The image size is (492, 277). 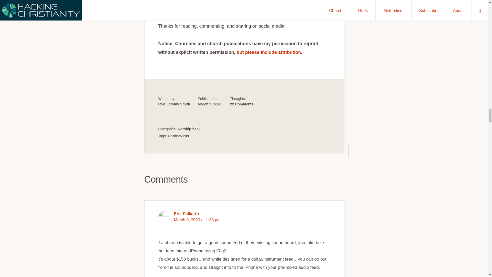 What do you see at coordinates (269, 52) in the screenshot?
I see `but please include attribution` at bounding box center [269, 52].